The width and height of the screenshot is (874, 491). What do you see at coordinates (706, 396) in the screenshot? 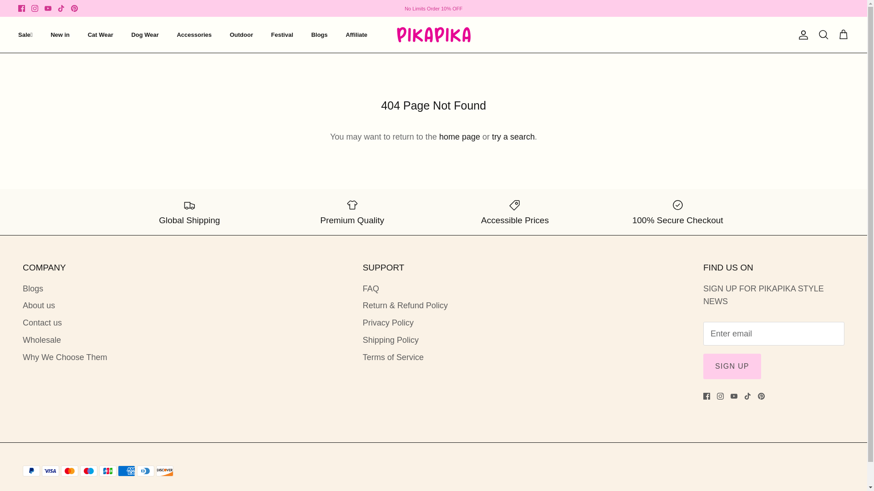
I see `Facebook` at bounding box center [706, 396].